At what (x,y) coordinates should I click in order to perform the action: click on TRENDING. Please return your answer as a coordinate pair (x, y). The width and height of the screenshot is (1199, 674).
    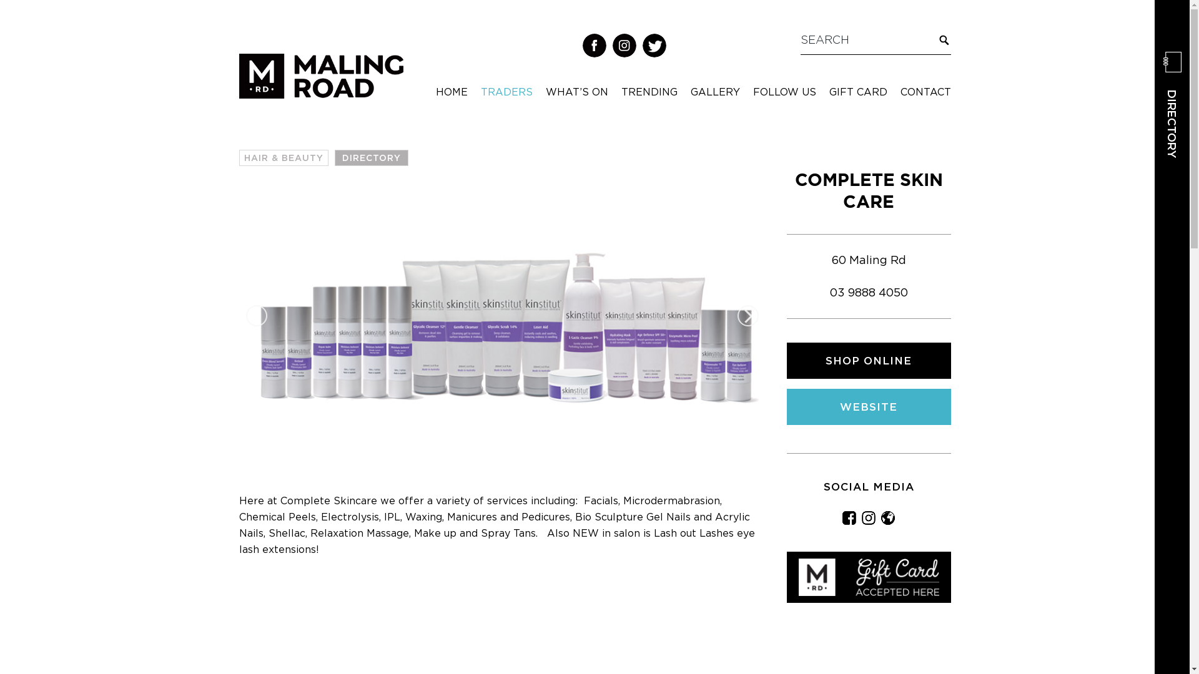
    Looking at the image, I should click on (649, 91).